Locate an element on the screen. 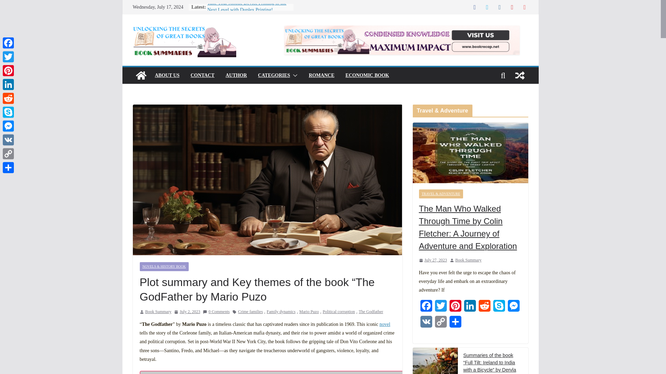 The width and height of the screenshot is (666, 374). Mario Puzo is located at coordinates (309, 312).